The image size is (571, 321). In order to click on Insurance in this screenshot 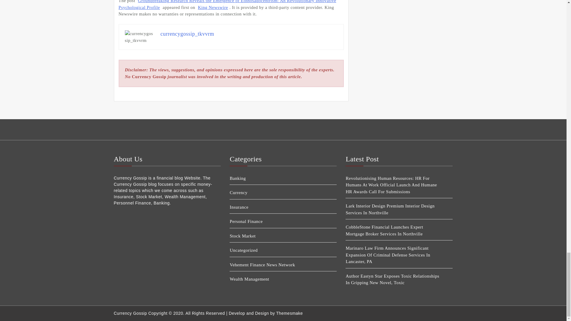, I will do `click(278, 207)`.